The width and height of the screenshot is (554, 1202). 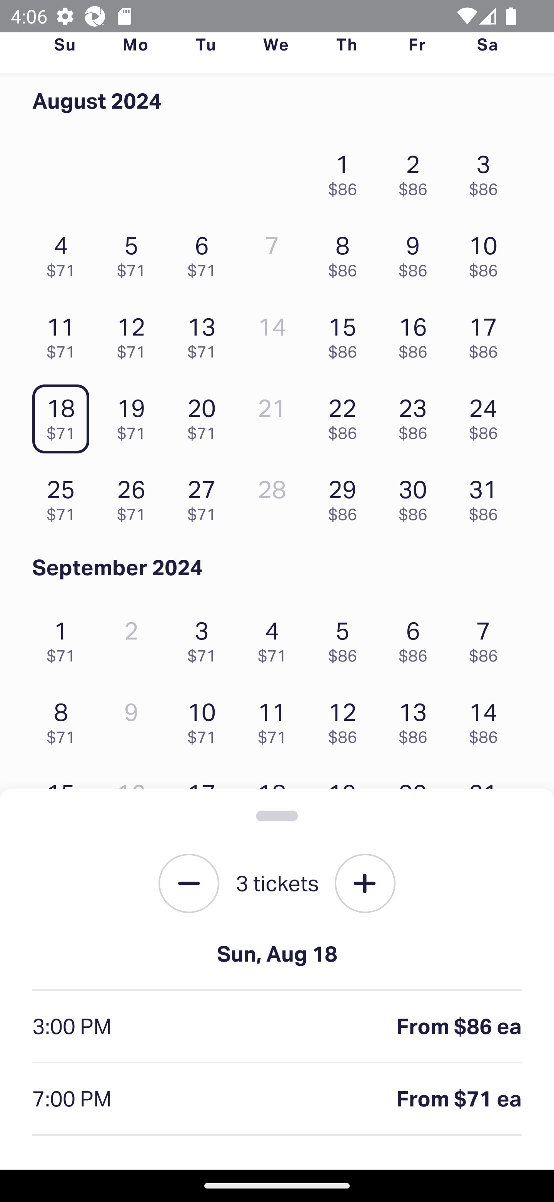 What do you see at coordinates (205, 253) in the screenshot?
I see `6 $71` at bounding box center [205, 253].